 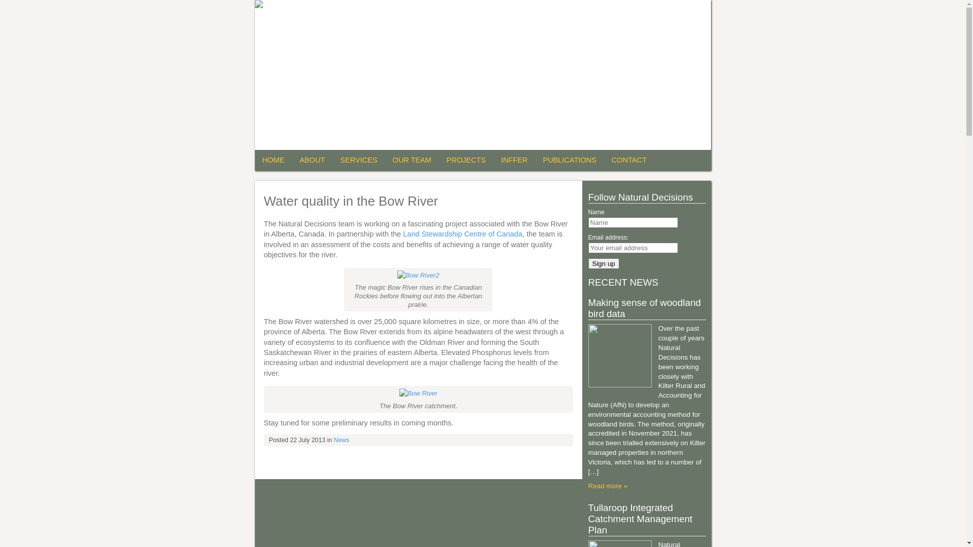 I want to click on ABOUT, so click(x=312, y=160).